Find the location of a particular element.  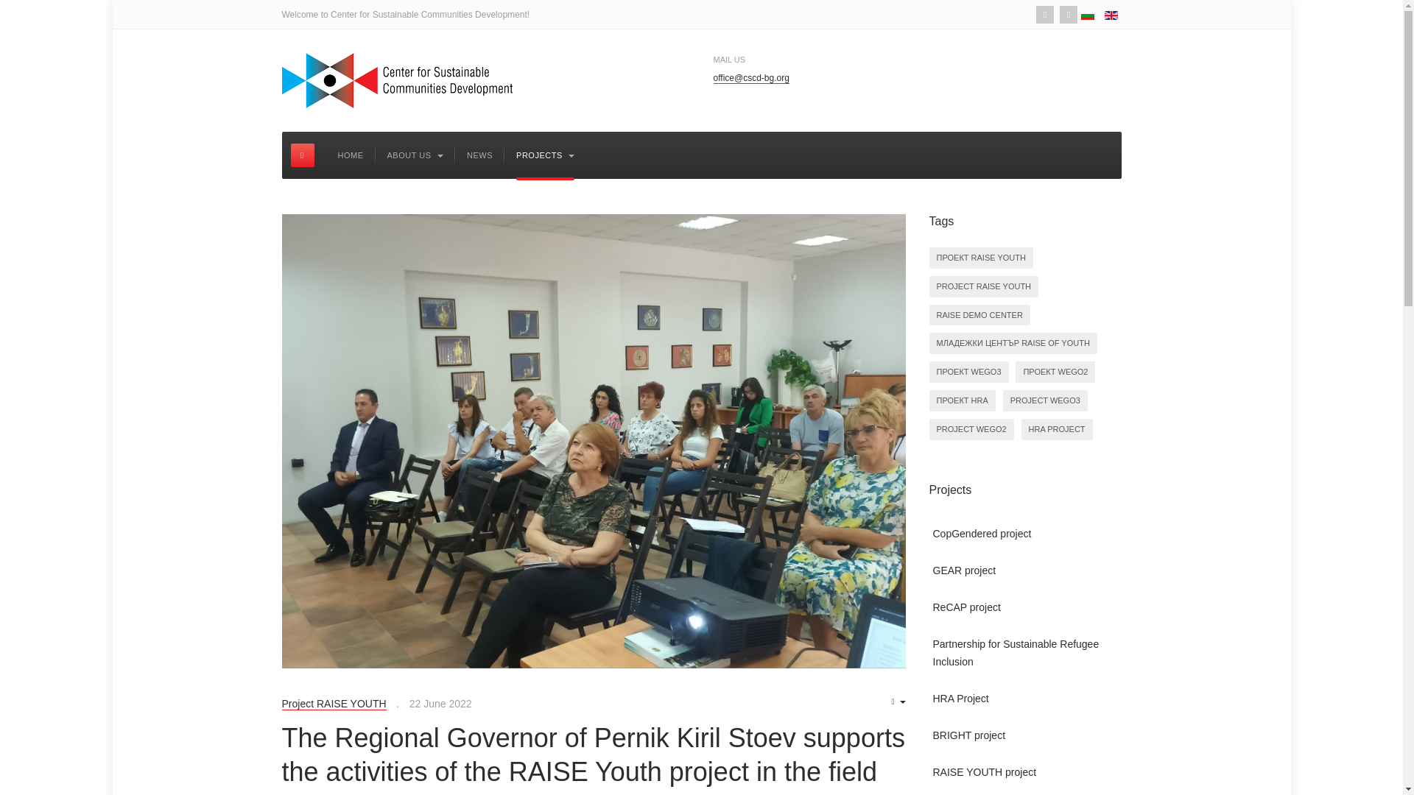

Center for Sustainable Communities Development is located at coordinates (396, 80).